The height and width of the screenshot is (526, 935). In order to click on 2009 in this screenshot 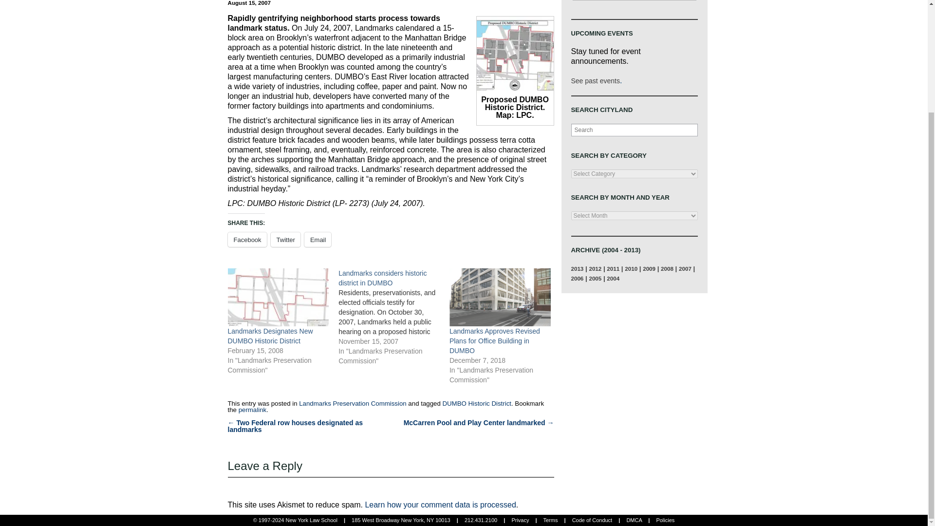, I will do `click(649, 269)`.